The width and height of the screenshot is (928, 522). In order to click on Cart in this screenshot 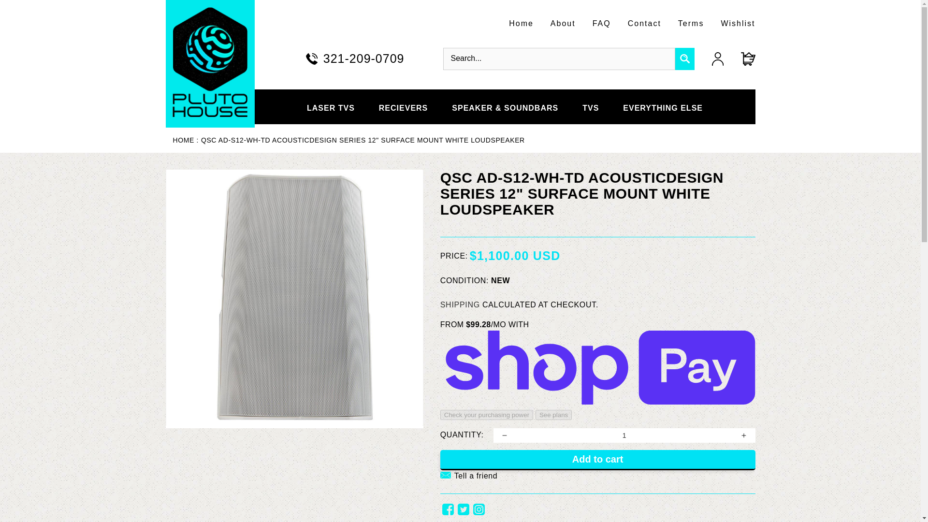, I will do `click(739, 59)`.